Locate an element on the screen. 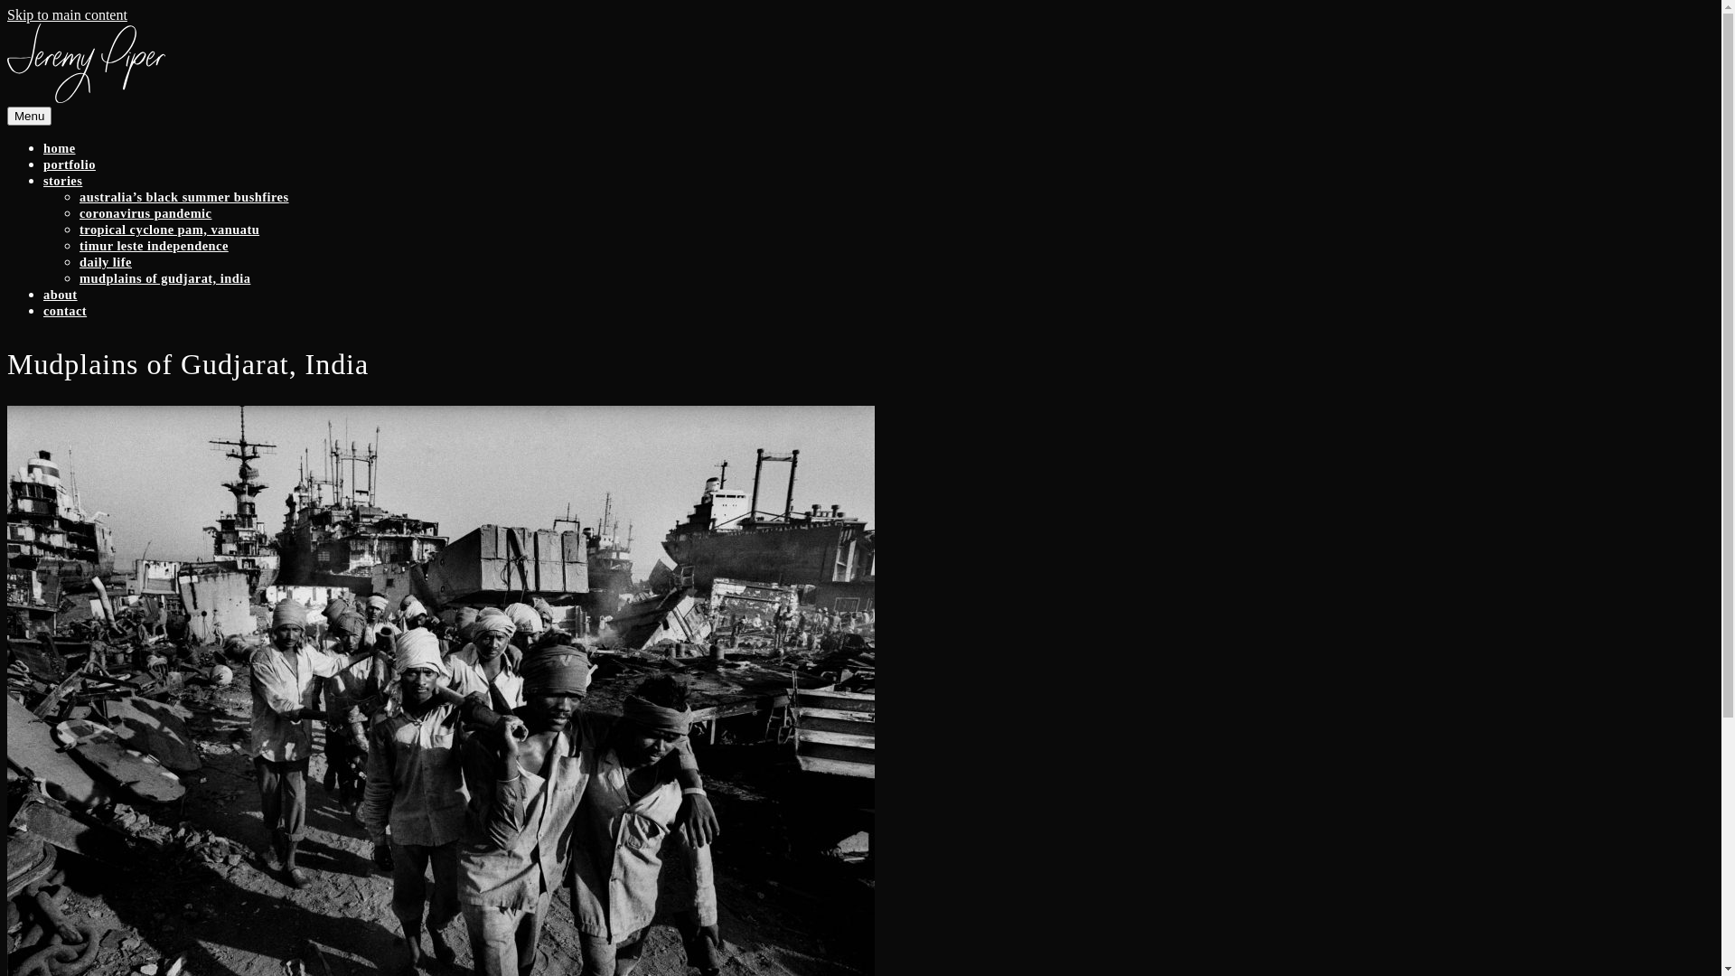 The image size is (1735, 976). coronavirus pandemic is located at coordinates (145, 213).